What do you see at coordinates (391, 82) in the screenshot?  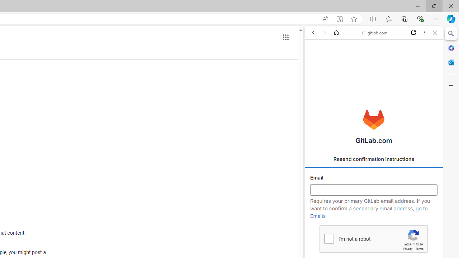 I see `SEARCH TOOLS` at bounding box center [391, 82].